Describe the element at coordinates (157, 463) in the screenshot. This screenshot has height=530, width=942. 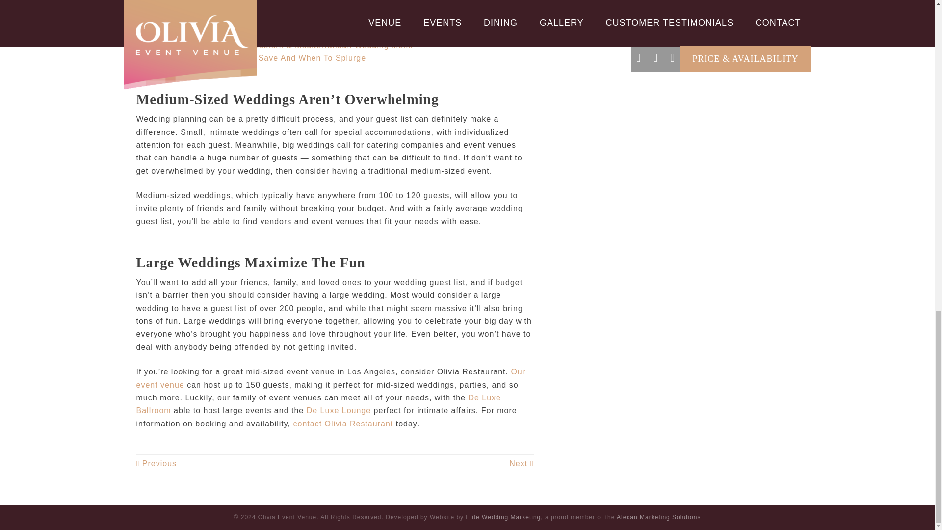
I see `7 Wedding Planning Mistakes That Couples Make` at that location.